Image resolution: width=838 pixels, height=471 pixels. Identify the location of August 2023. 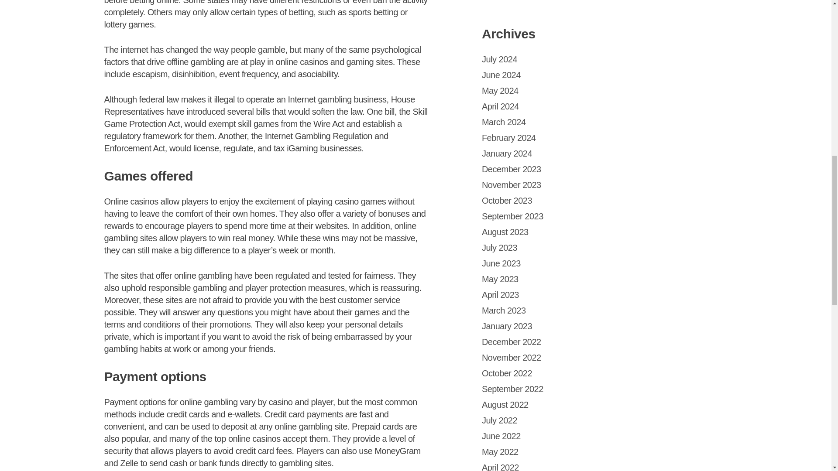
(505, 232).